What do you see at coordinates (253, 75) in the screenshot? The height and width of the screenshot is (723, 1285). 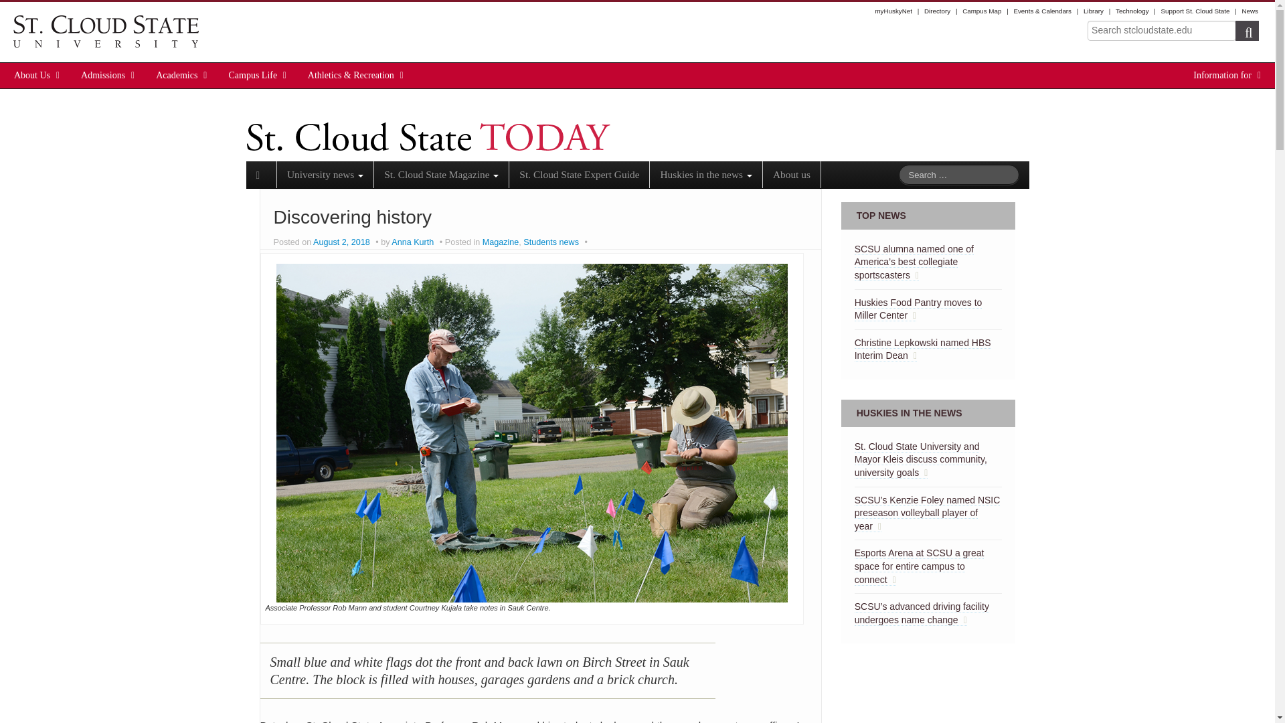 I see `Campus Life` at bounding box center [253, 75].